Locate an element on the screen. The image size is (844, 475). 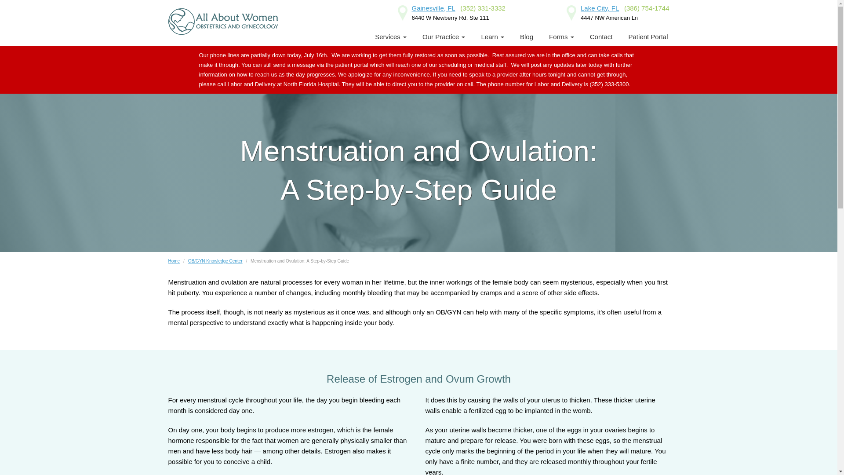
Learn is located at coordinates (492, 37).